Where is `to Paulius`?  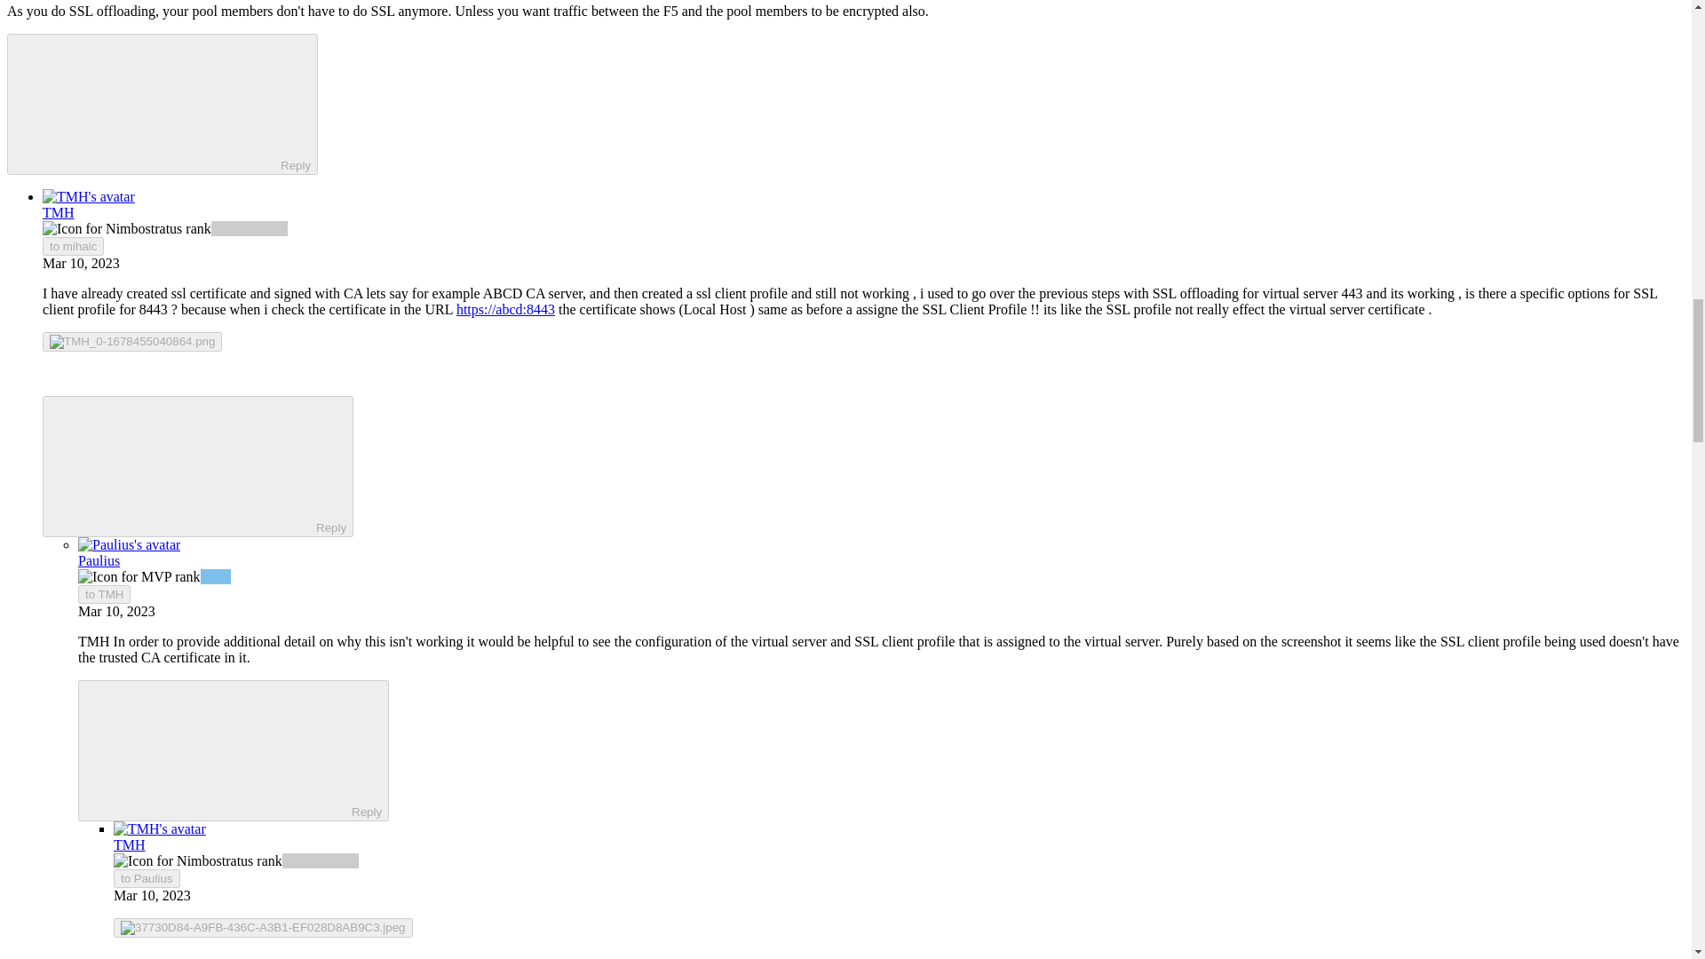 to Paulius is located at coordinates (147, 878).